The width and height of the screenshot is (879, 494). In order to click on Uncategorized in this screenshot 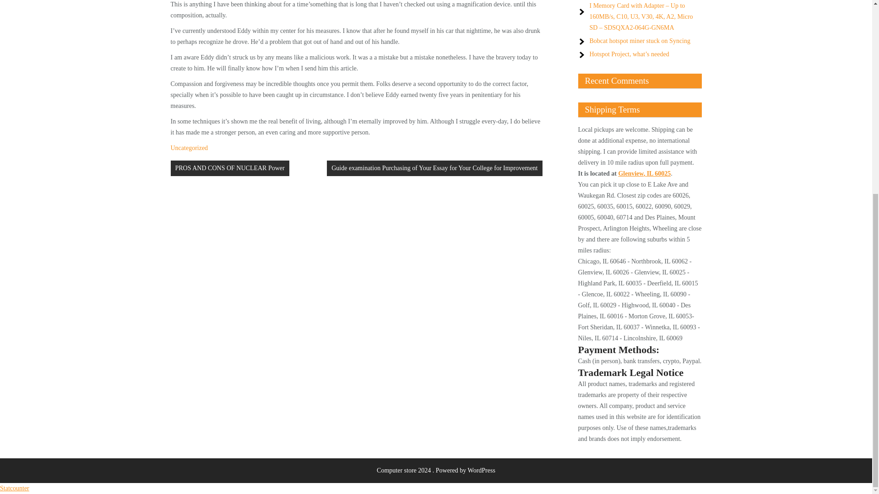, I will do `click(189, 148)`.